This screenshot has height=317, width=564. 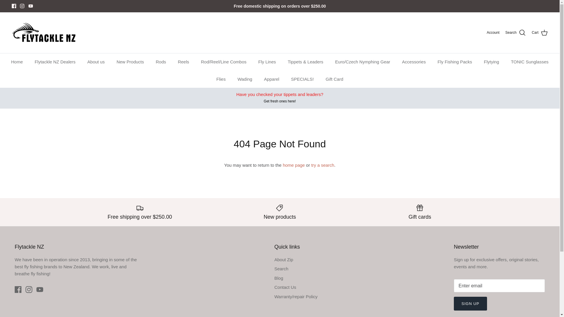 What do you see at coordinates (29, 289) in the screenshot?
I see `Instagram` at bounding box center [29, 289].